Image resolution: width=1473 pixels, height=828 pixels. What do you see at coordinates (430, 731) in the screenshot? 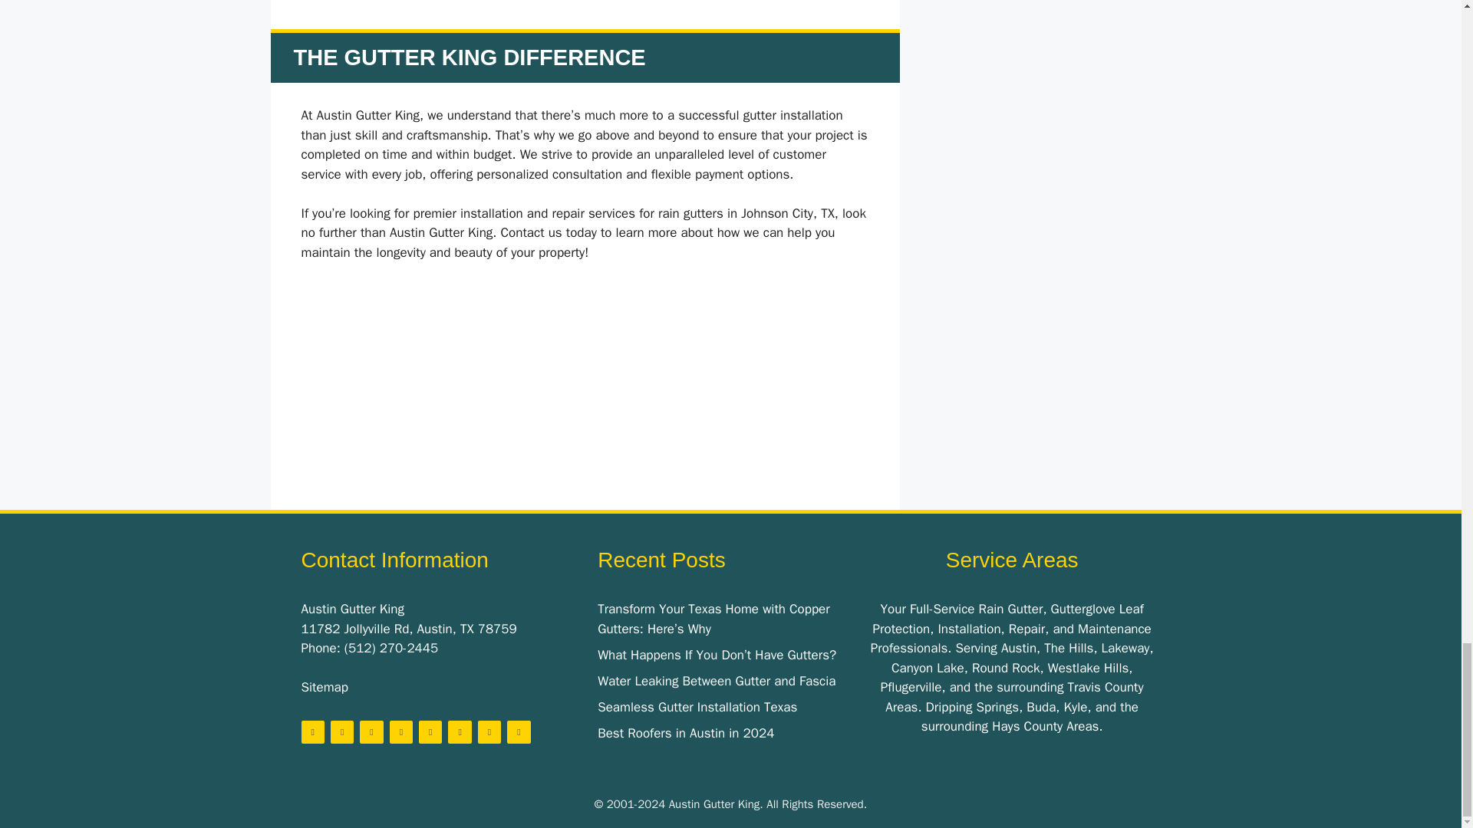
I see `YouTube` at bounding box center [430, 731].